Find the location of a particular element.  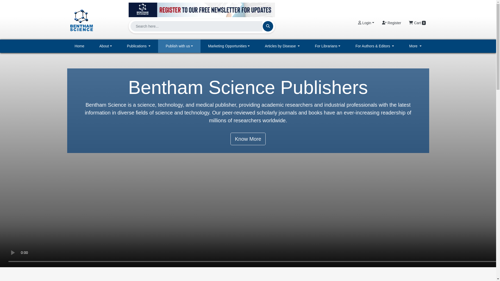

Home is located at coordinates (79, 46).